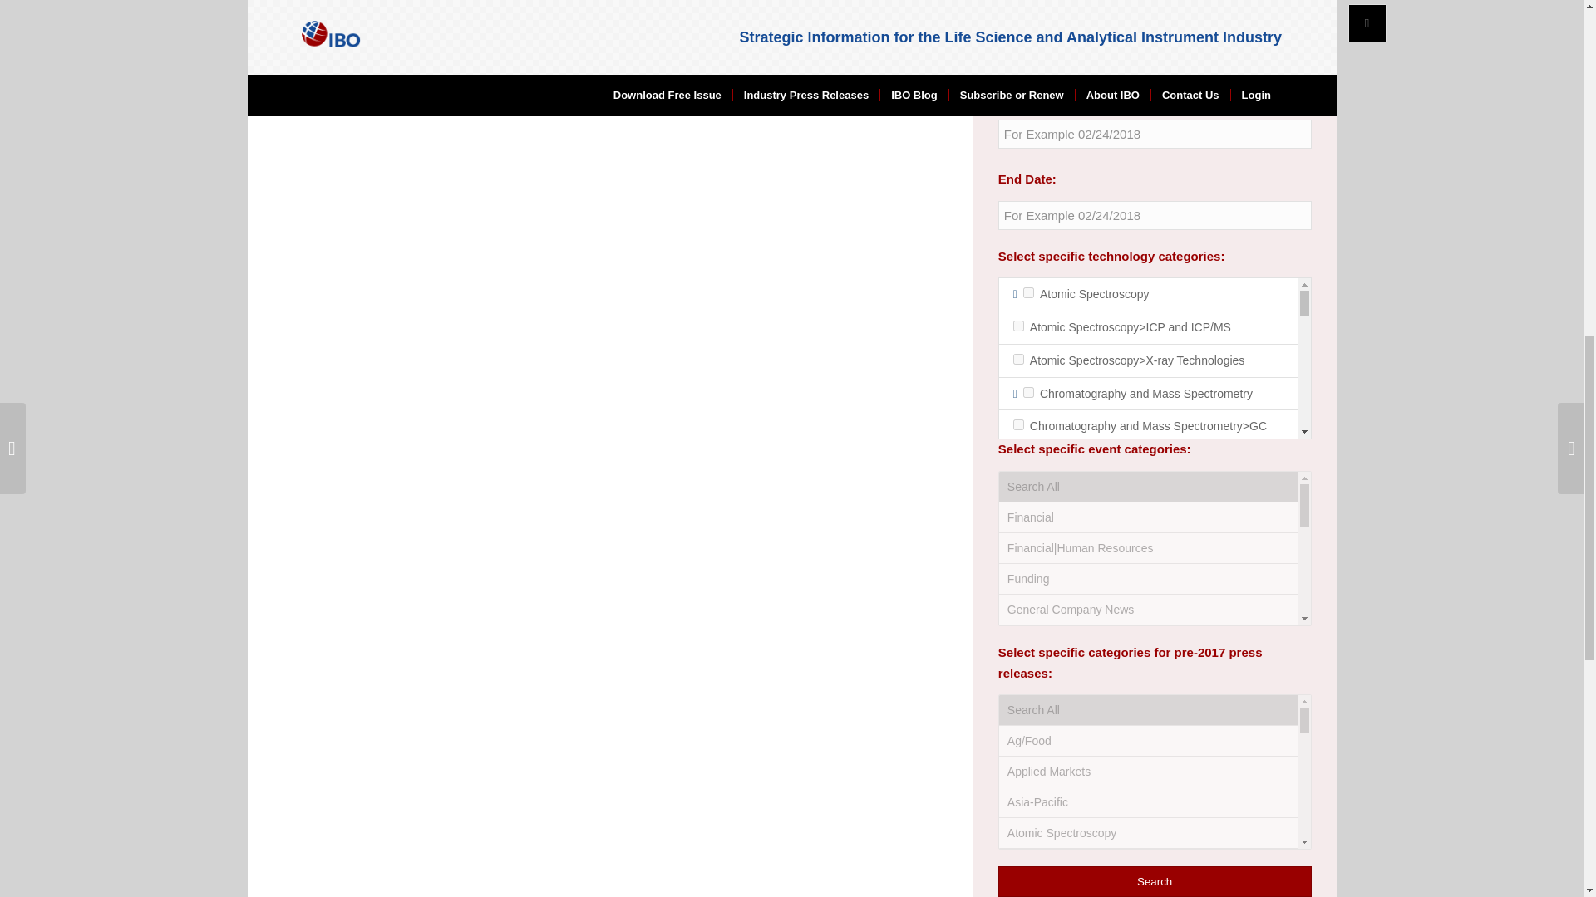  I want to click on chromatography-and-mass-spectrometryroutine-ms, so click(1019, 651).